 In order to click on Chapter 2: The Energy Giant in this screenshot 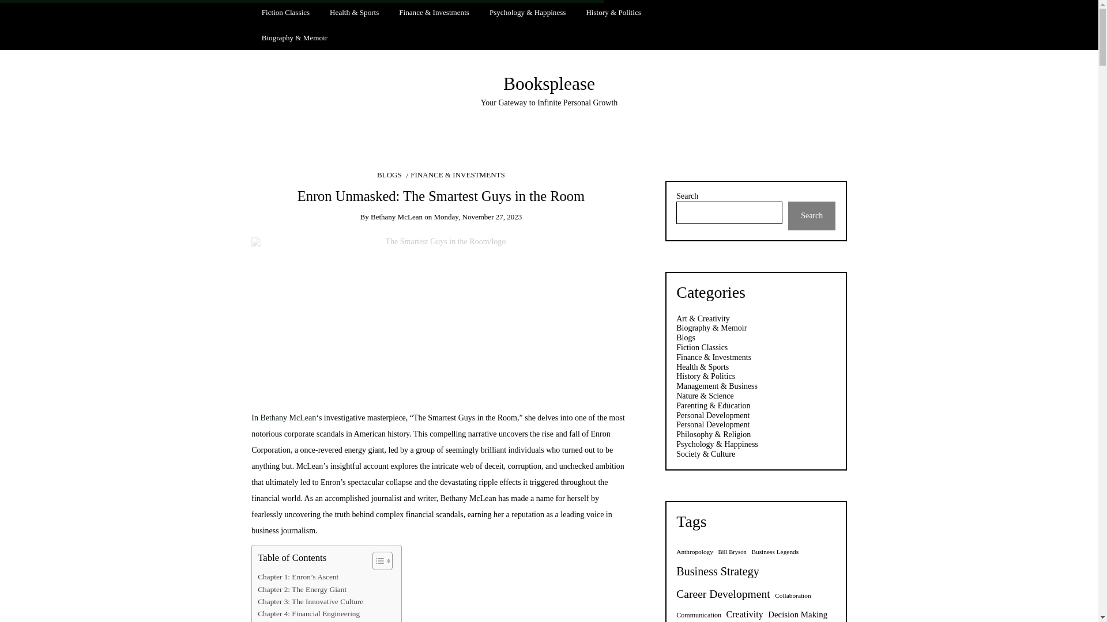, I will do `click(302, 589)`.